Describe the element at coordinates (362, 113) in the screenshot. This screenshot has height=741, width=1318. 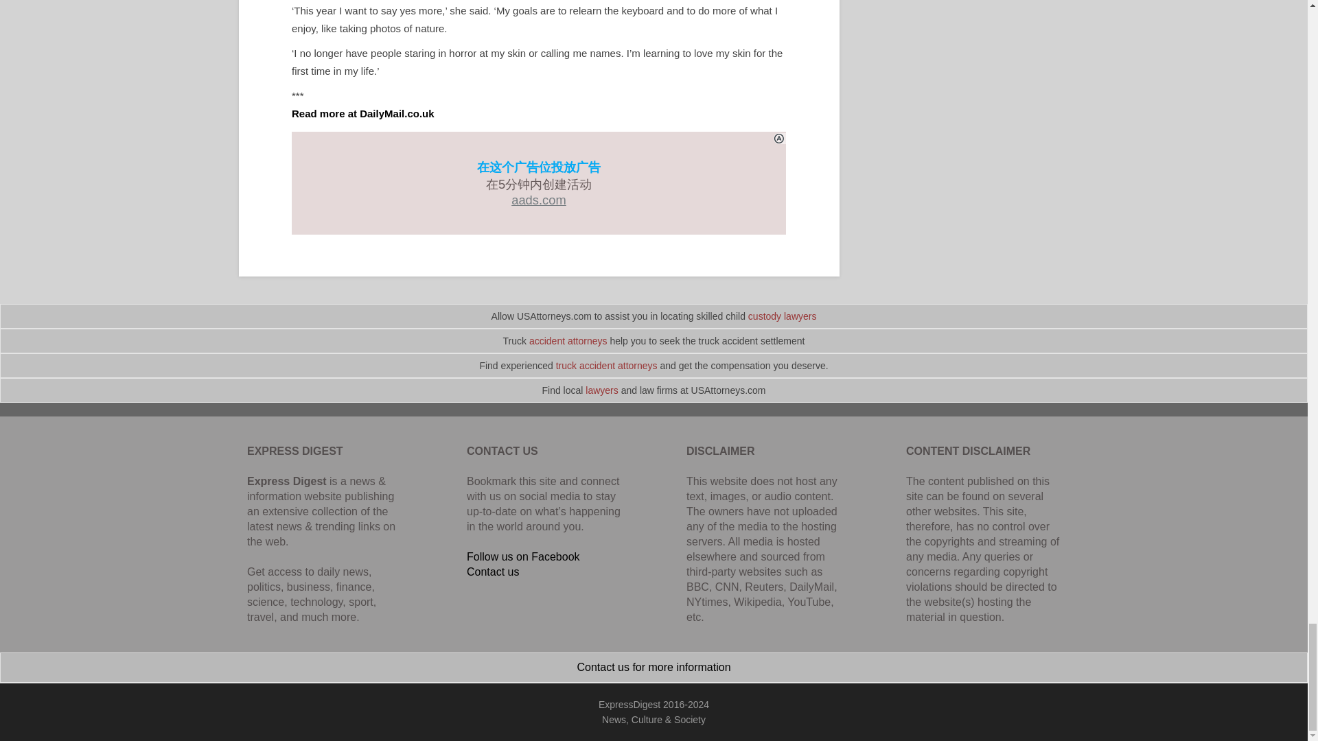
I see `Read more at DailyMail.co.uk` at that location.